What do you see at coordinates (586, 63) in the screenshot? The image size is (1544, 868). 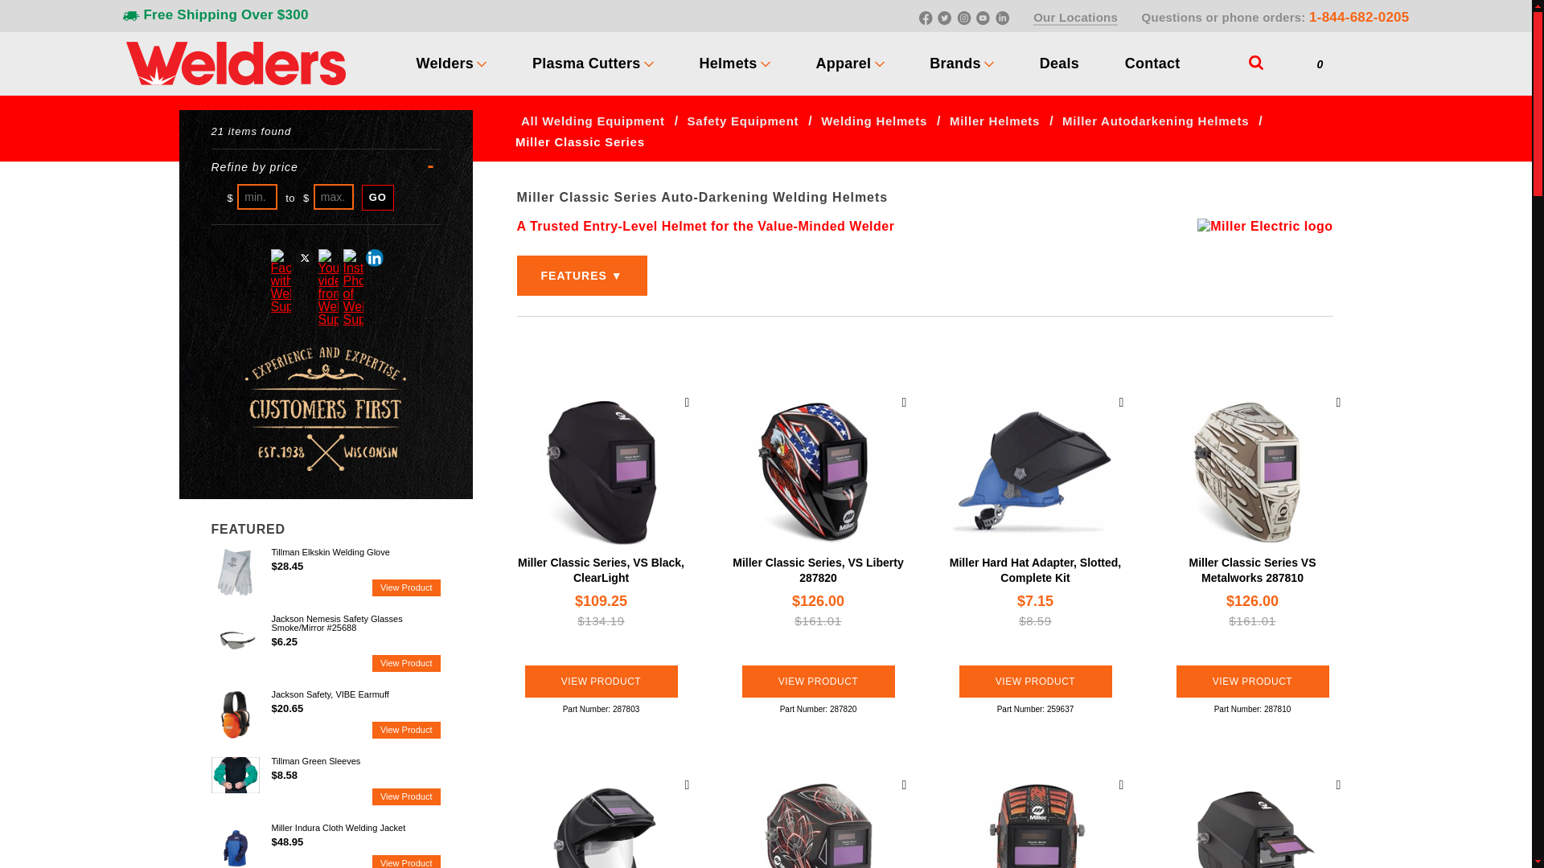 I see `The worlds best plasma prices at the lowest prices` at bounding box center [586, 63].